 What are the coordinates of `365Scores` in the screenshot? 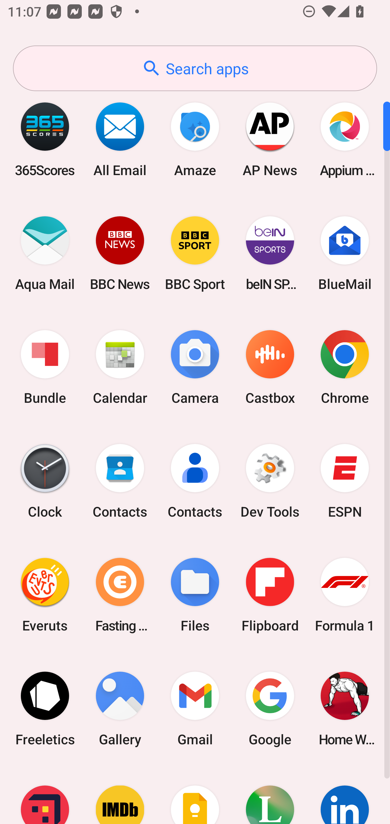 It's located at (45, 139).